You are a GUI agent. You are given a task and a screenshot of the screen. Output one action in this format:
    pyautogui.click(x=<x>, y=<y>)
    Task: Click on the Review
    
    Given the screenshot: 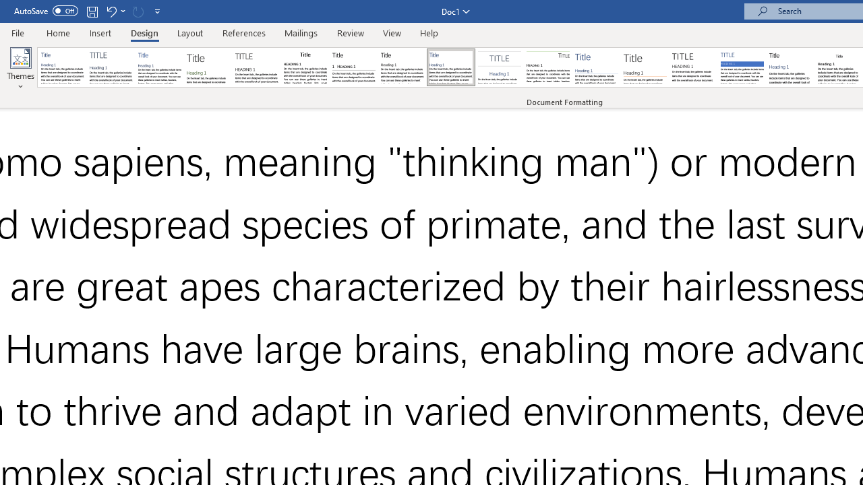 What is the action you would take?
    pyautogui.click(x=351, y=32)
    